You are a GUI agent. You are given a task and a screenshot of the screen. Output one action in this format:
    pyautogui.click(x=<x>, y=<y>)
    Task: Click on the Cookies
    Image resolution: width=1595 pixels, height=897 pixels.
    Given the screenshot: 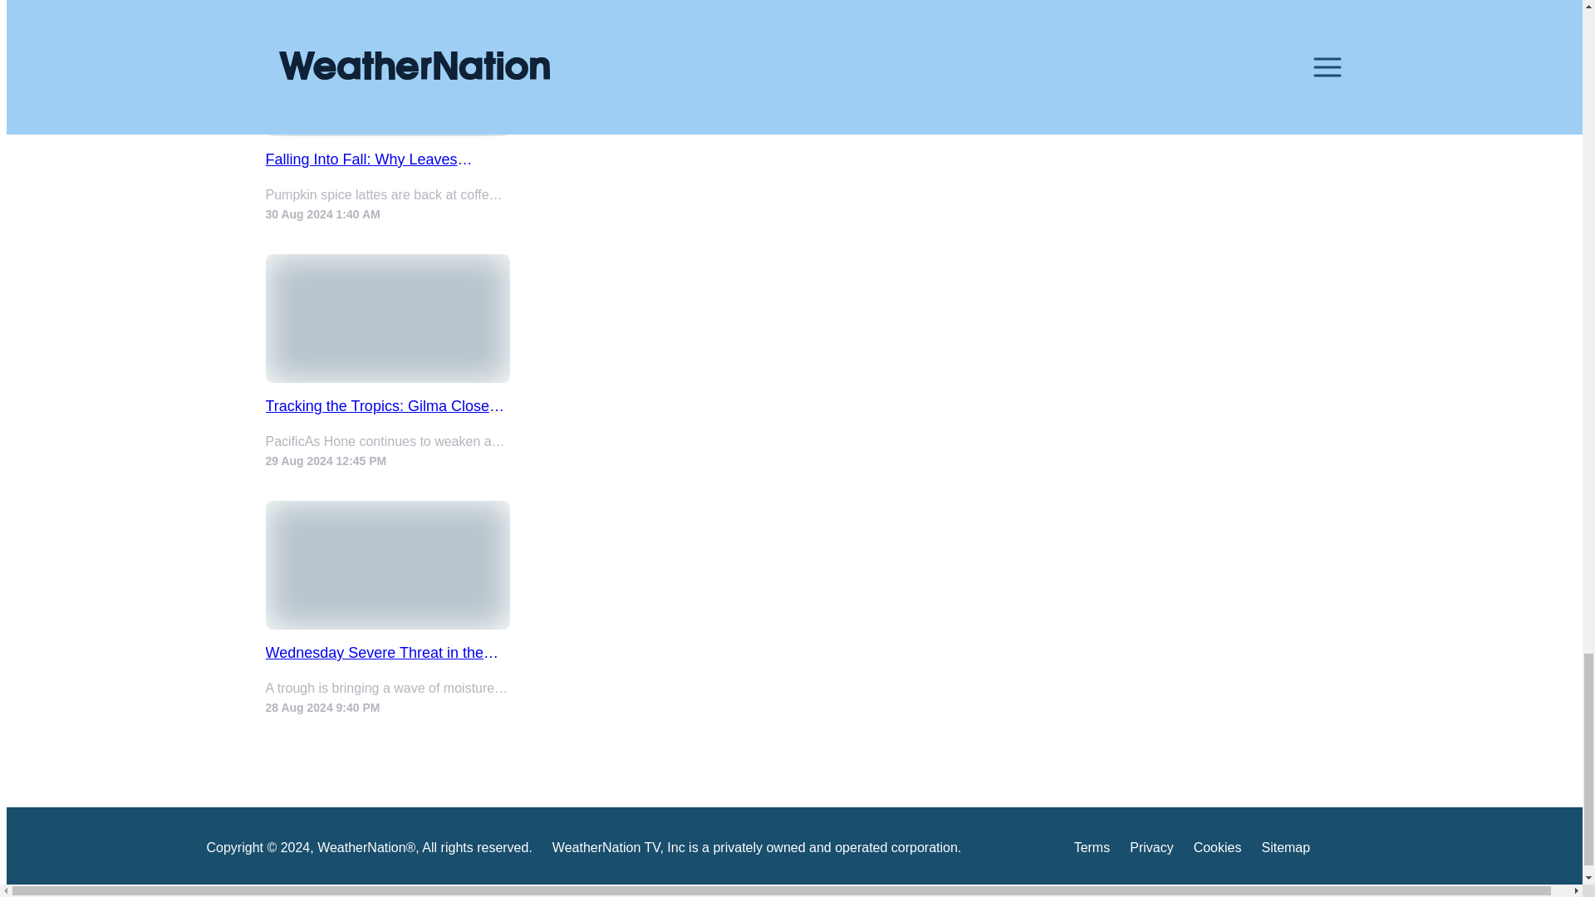 What is the action you would take?
    pyautogui.click(x=1218, y=850)
    